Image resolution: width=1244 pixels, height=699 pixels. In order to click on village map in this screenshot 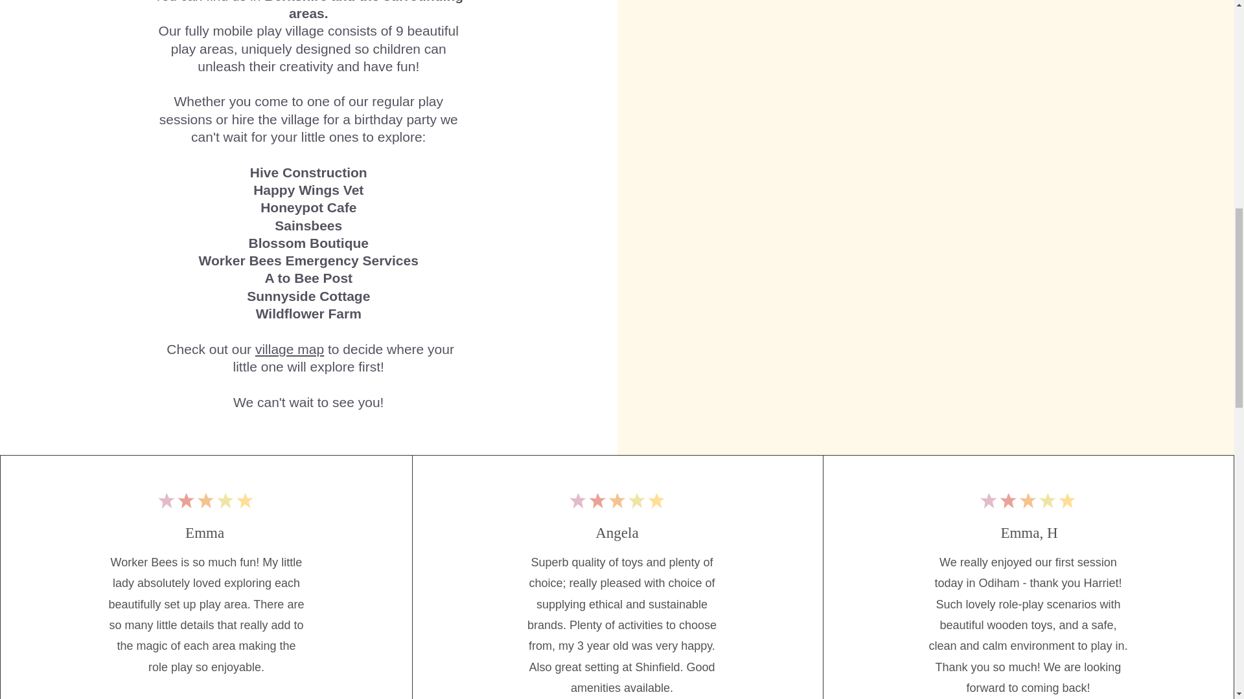, I will do `click(289, 349)`.